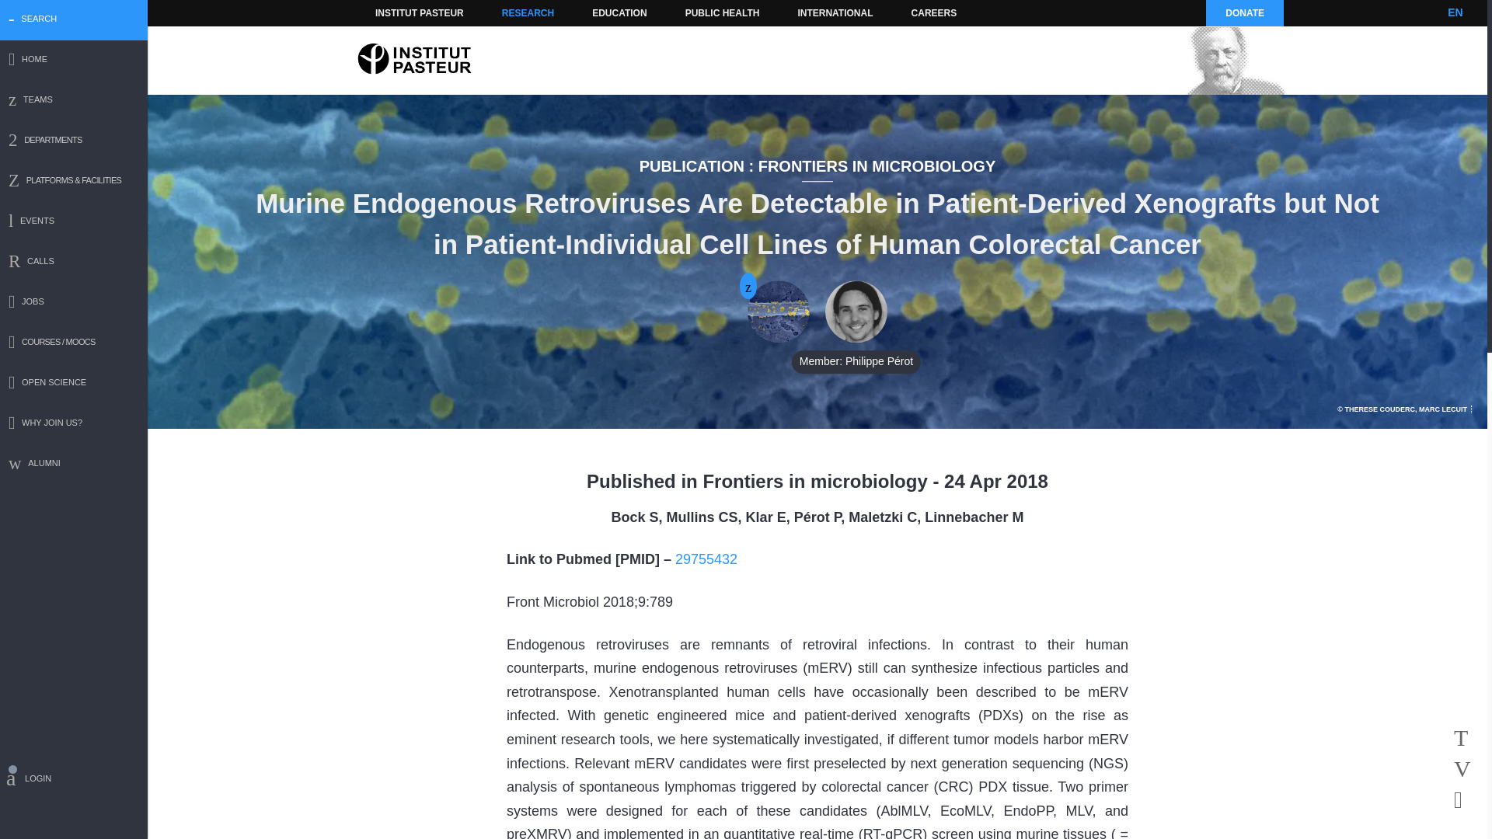 This screenshot has width=1492, height=839. I want to click on Skip to content, so click(396, 12).